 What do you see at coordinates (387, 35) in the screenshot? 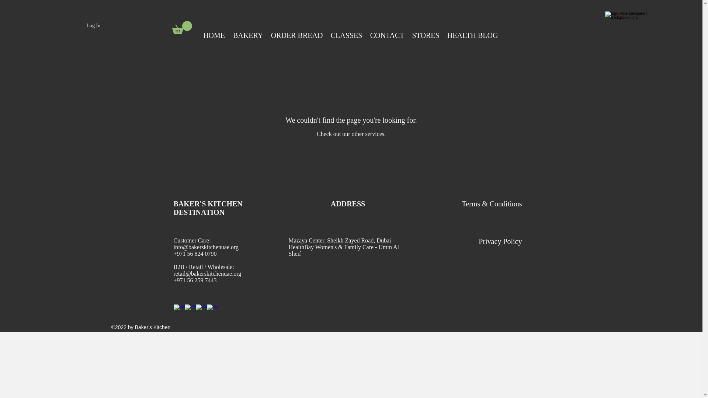
I see `CONTACT` at bounding box center [387, 35].